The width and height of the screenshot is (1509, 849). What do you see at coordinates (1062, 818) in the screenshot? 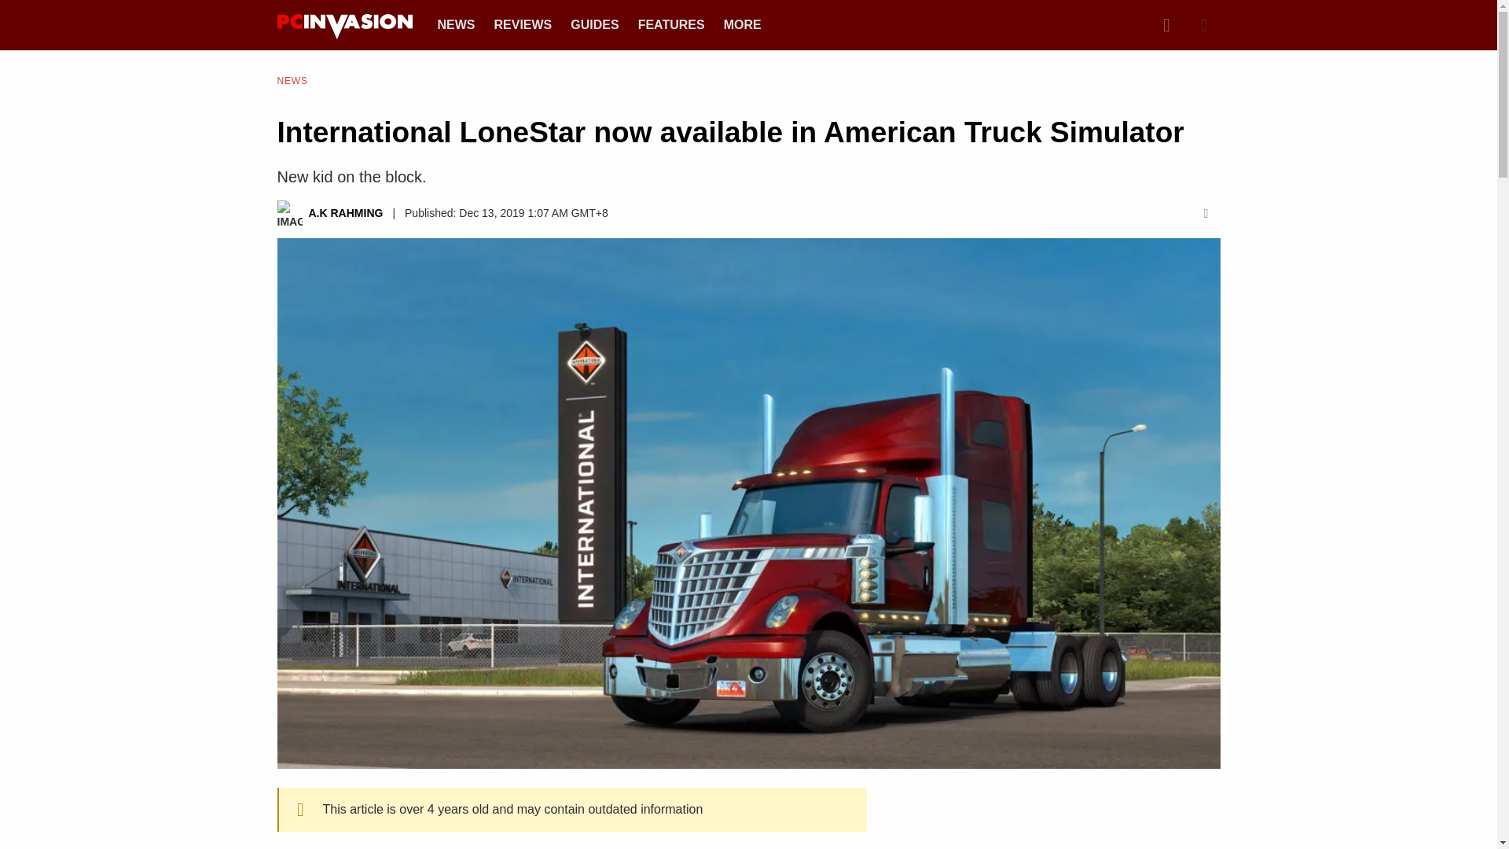
I see `3rd party ad content` at bounding box center [1062, 818].